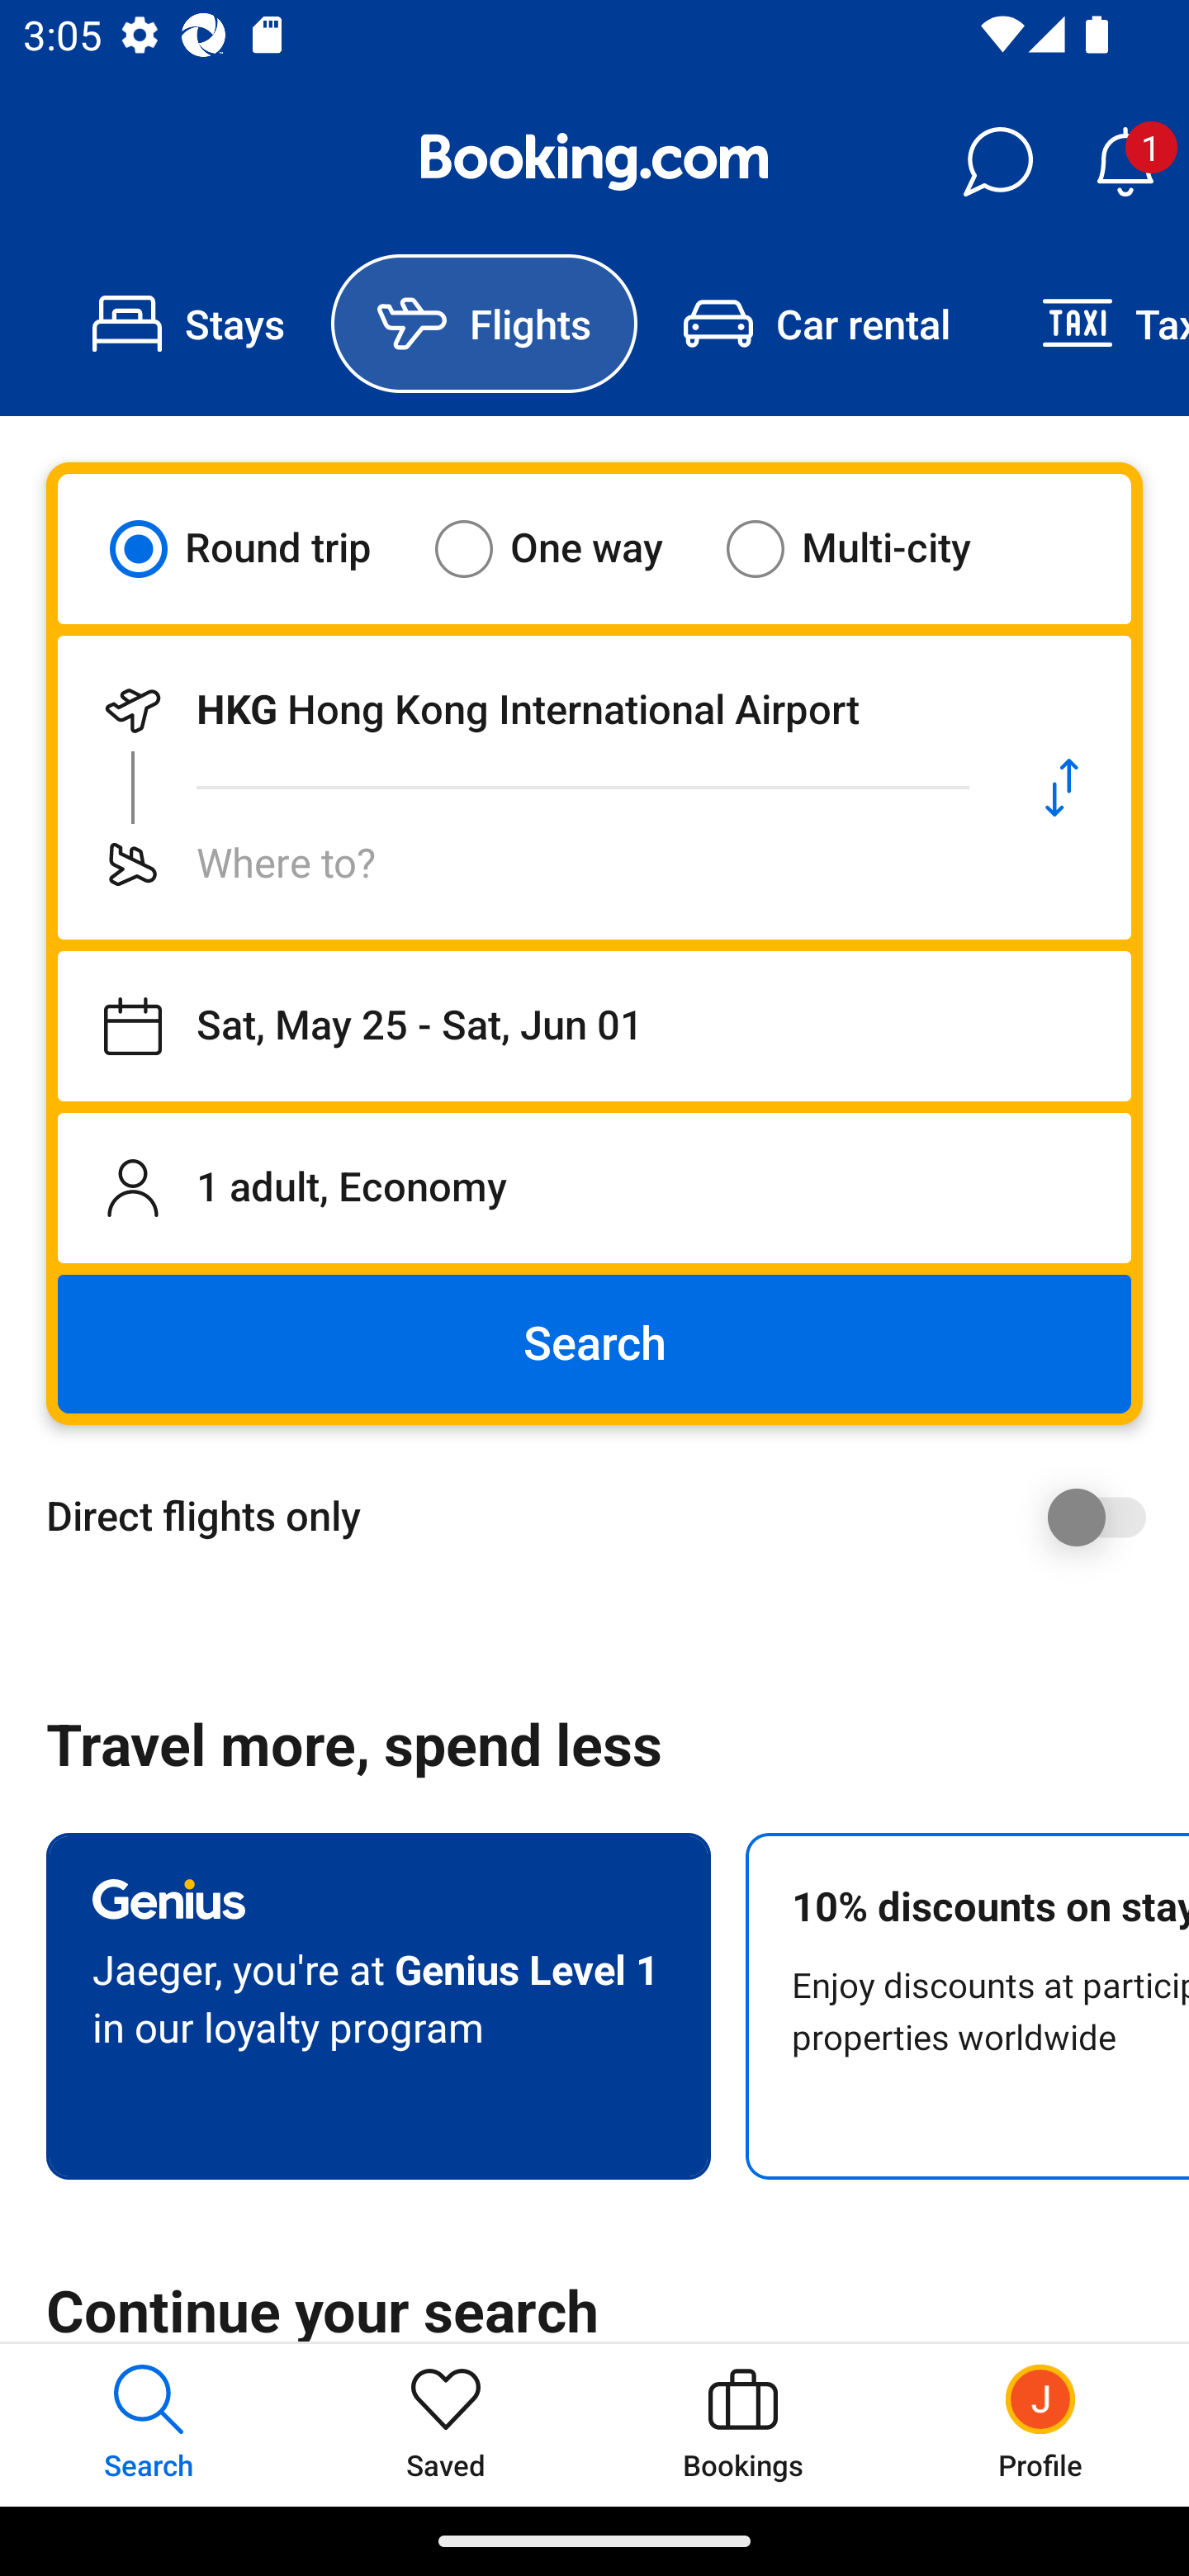  Describe the element at coordinates (569, 548) in the screenshot. I see `One way` at that location.